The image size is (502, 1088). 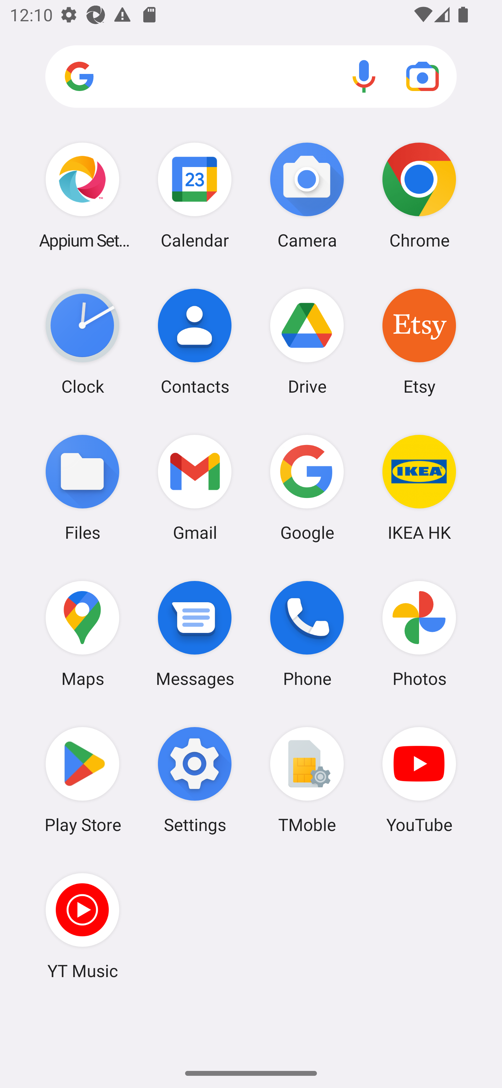 What do you see at coordinates (195, 487) in the screenshot?
I see `Gmail` at bounding box center [195, 487].